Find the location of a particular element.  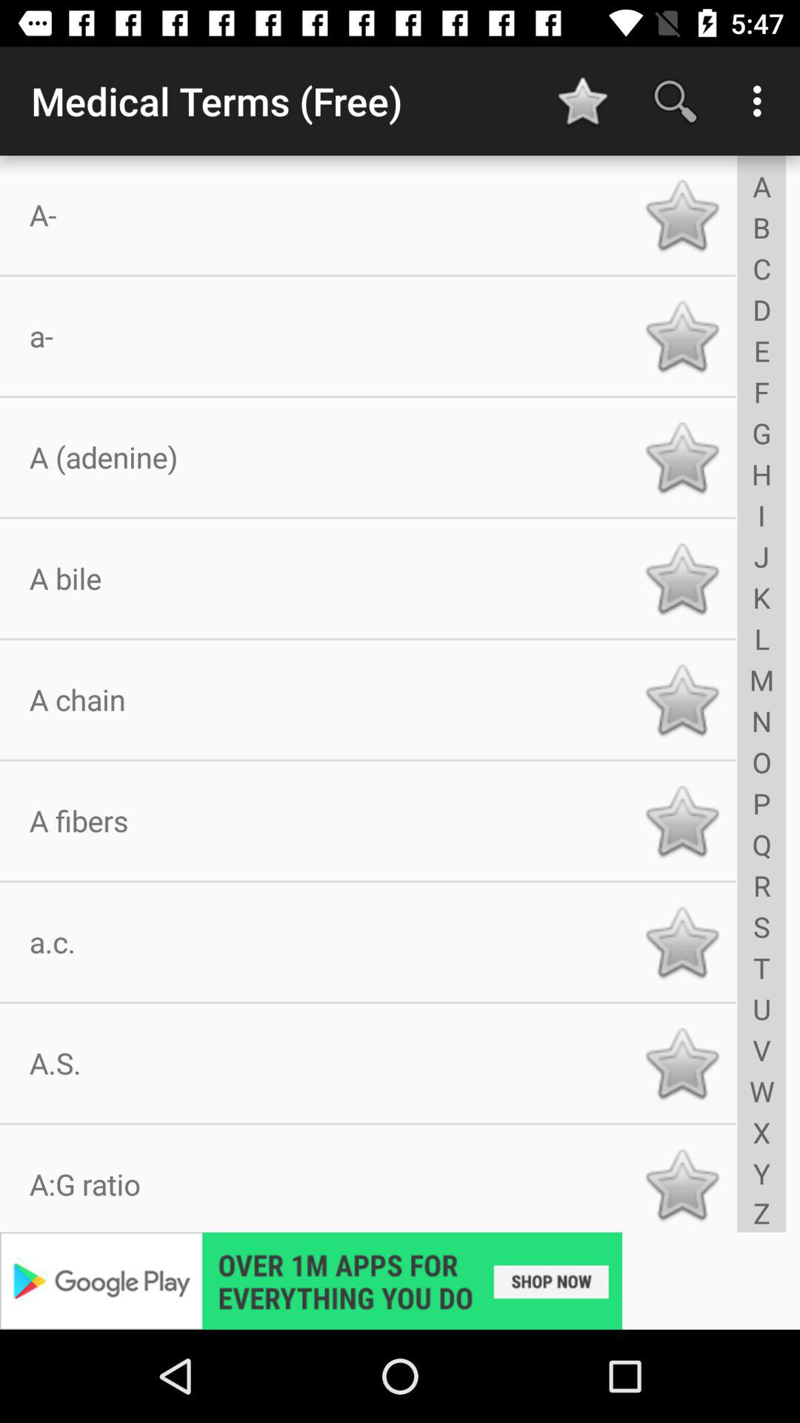

toggle save button is located at coordinates (681, 700).